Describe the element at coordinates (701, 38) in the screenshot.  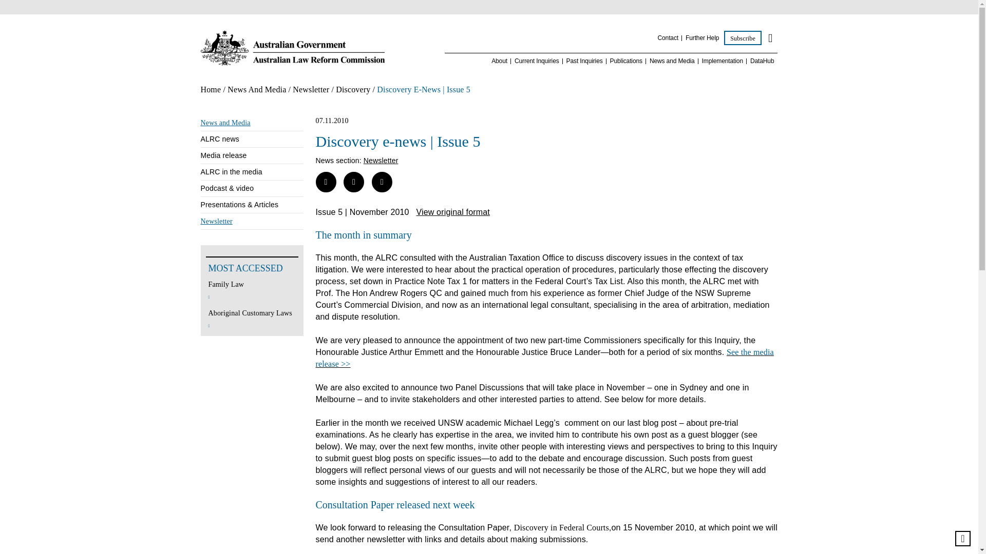
I see `Further help` at that location.